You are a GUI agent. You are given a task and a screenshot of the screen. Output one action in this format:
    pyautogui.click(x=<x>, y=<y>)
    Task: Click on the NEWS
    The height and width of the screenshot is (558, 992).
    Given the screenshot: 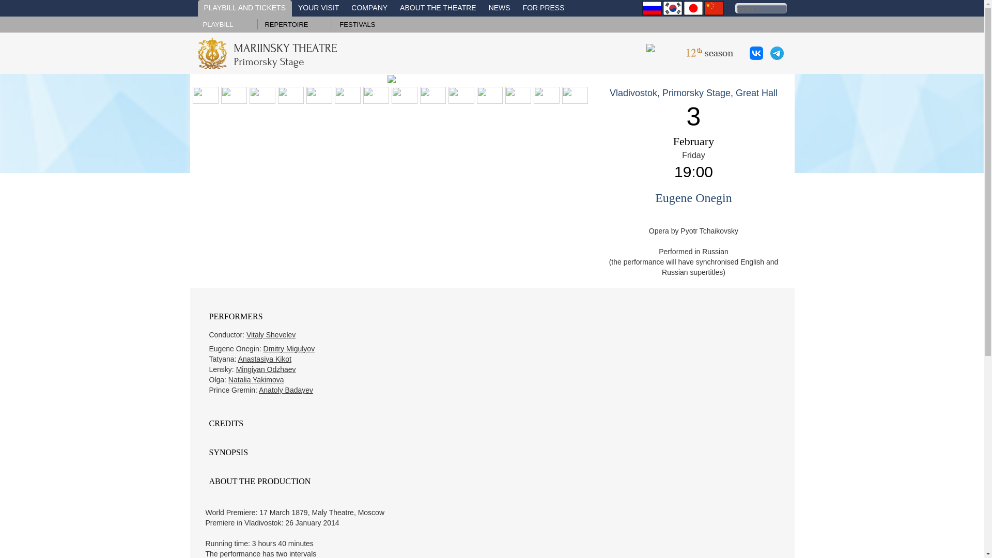 What is the action you would take?
    pyautogui.click(x=499, y=8)
    